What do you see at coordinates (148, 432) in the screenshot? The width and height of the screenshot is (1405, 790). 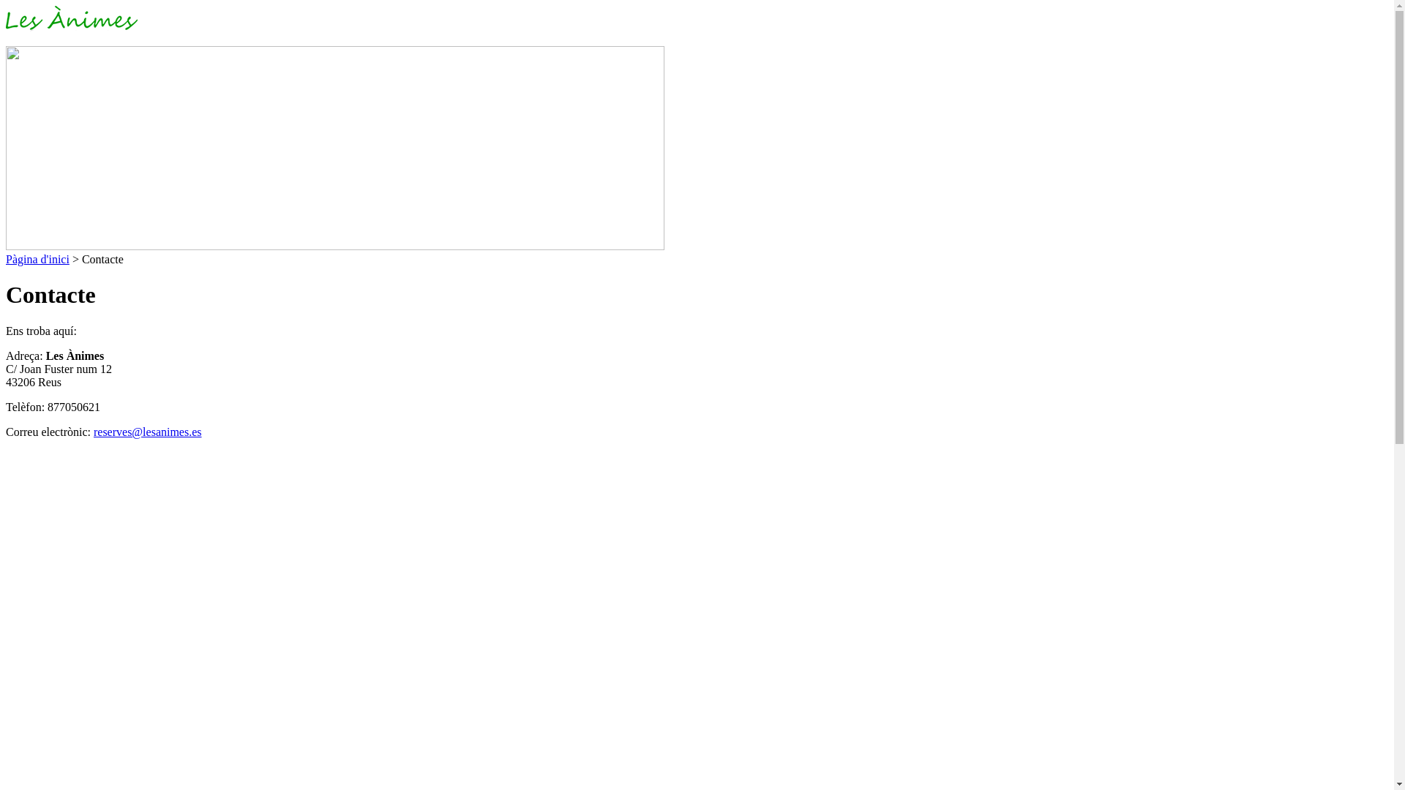 I see `reserves@lesanimes.es` at bounding box center [148, 432].